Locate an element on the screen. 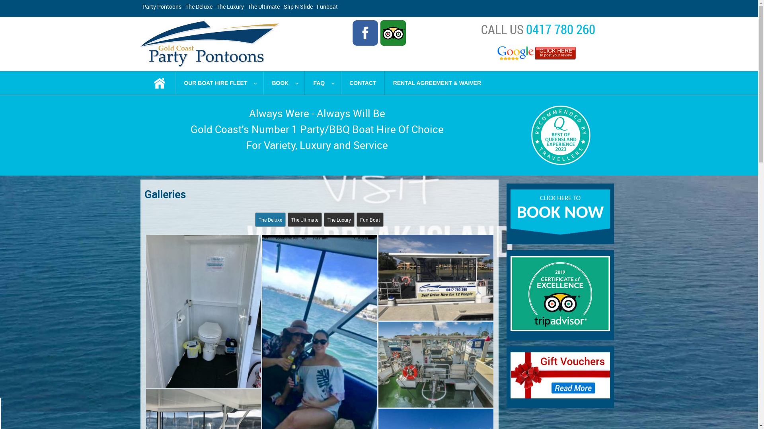 The image size is (764, 429). CONTACT is located at coordinates (363, 83).